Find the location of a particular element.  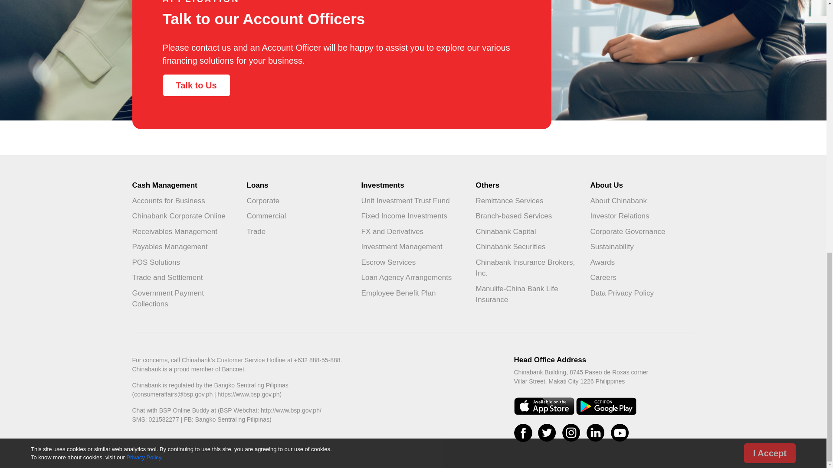

Chinabank Corporate Online is located at coordinates (184, 216).